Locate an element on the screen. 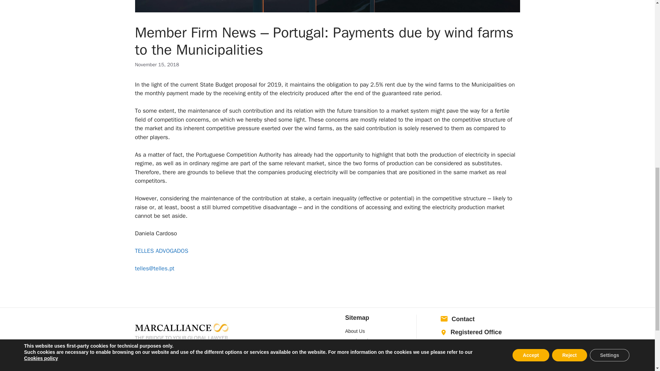  Governance is located at coordinates (358, 360).